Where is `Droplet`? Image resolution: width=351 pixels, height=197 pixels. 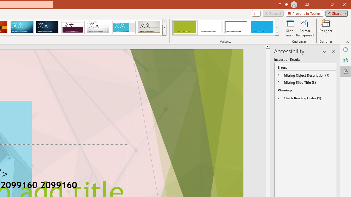
Droplet is located at coordinates (98, 27).